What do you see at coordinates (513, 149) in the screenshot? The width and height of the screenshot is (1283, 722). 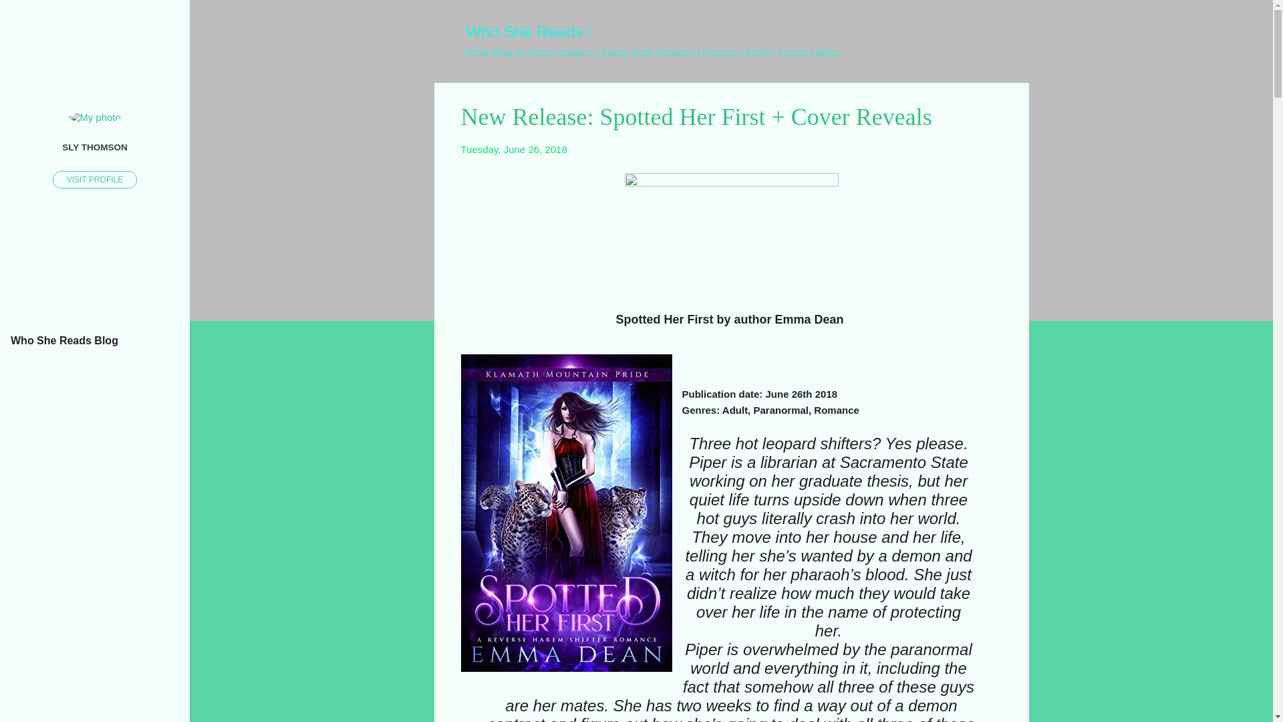 I see `Tuesday, June 26, 2018` at bounding box center [513, 149].